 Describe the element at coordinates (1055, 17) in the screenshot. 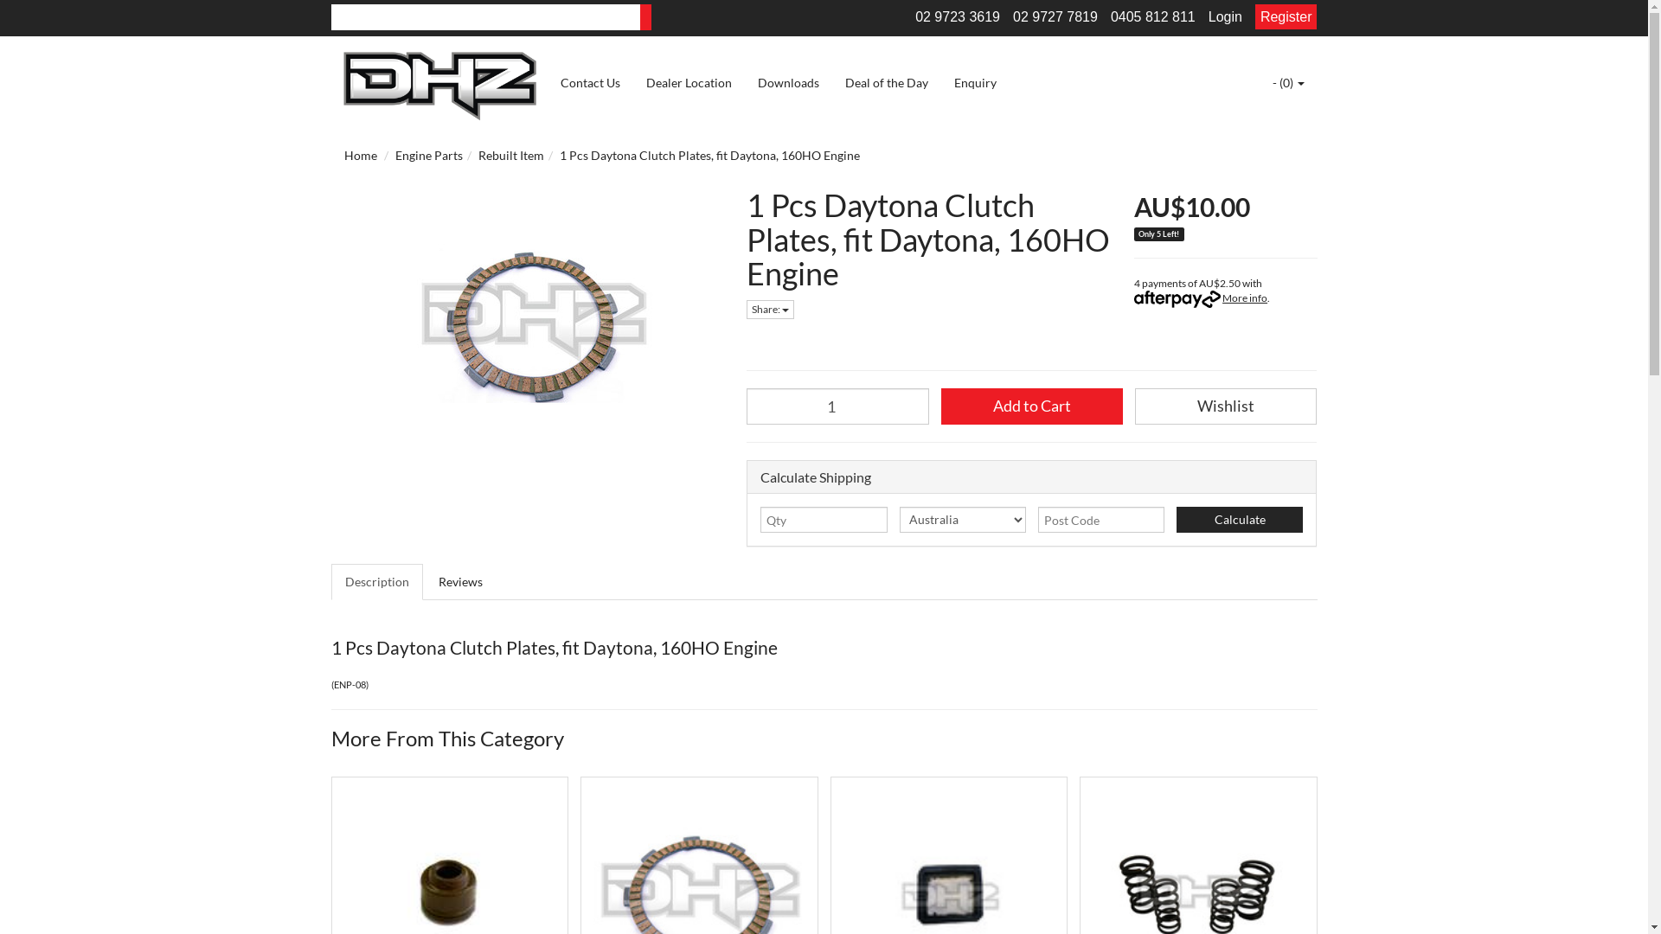

I see `02 9727 7819` at that location.